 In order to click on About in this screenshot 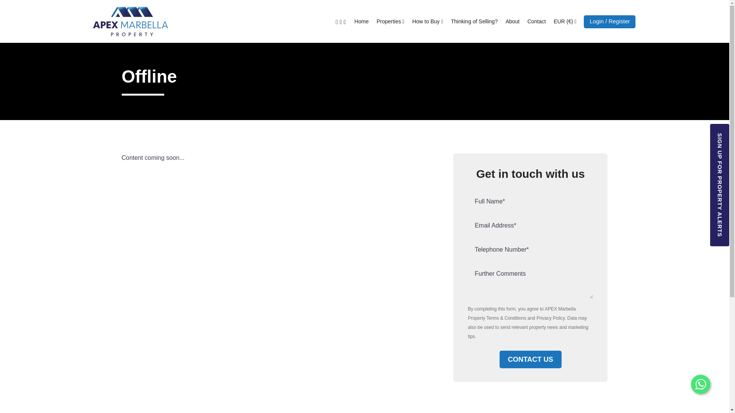, I will do `click(513, 21)`.